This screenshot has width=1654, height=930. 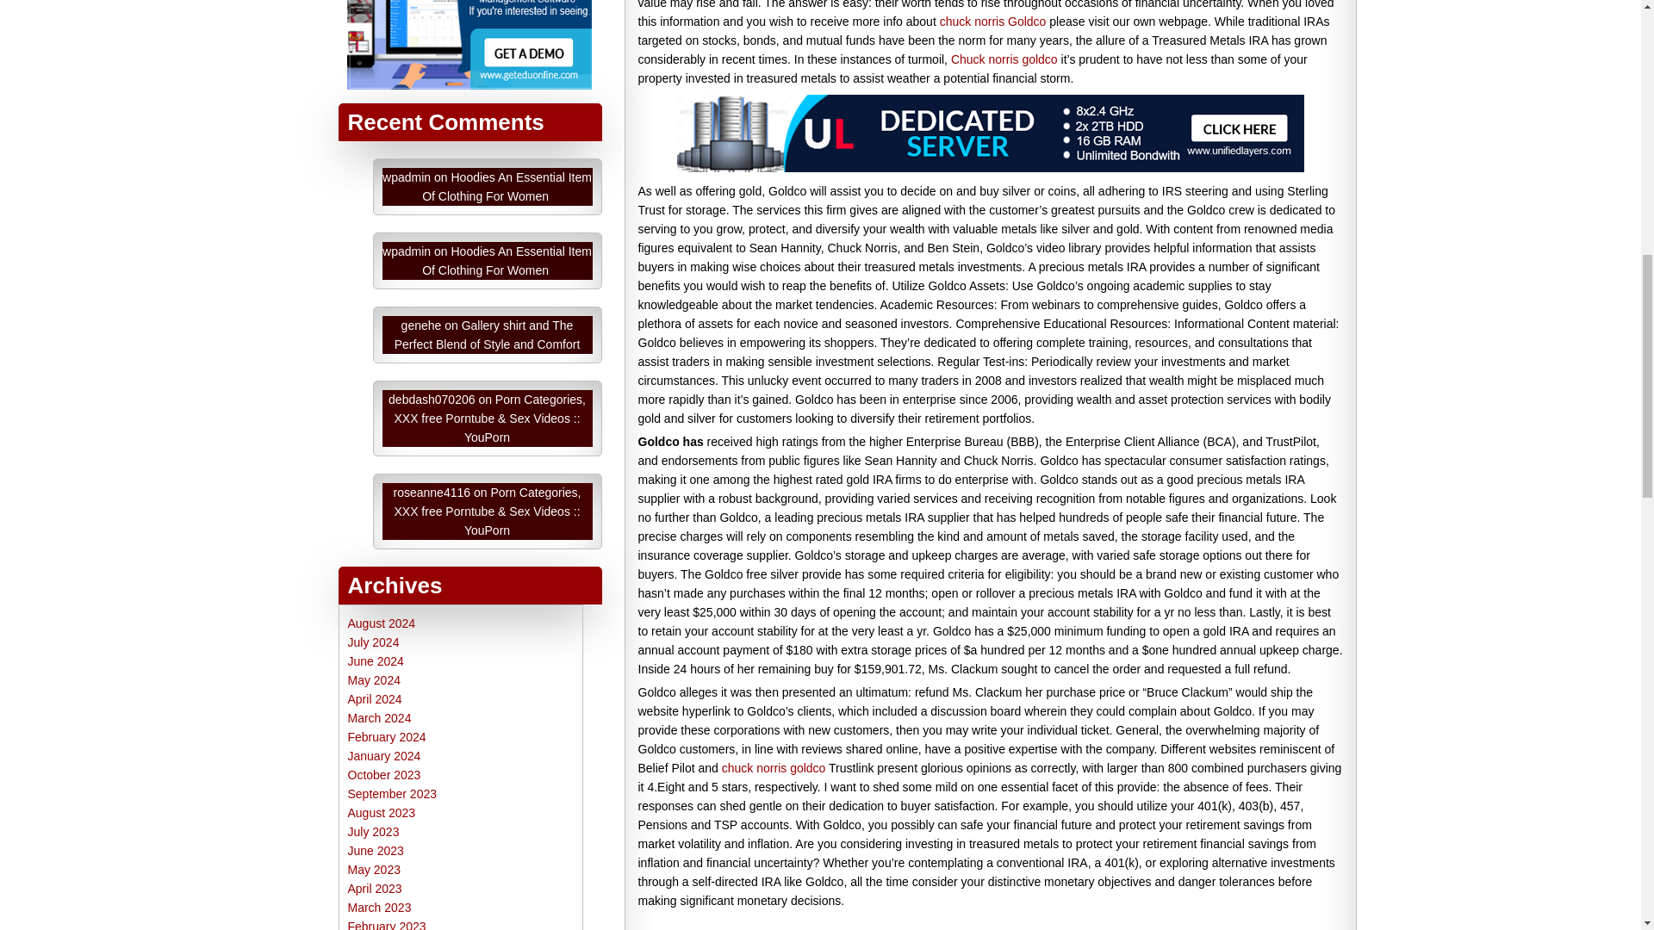 I want to click on July 2024, so click(x=374, y=642).